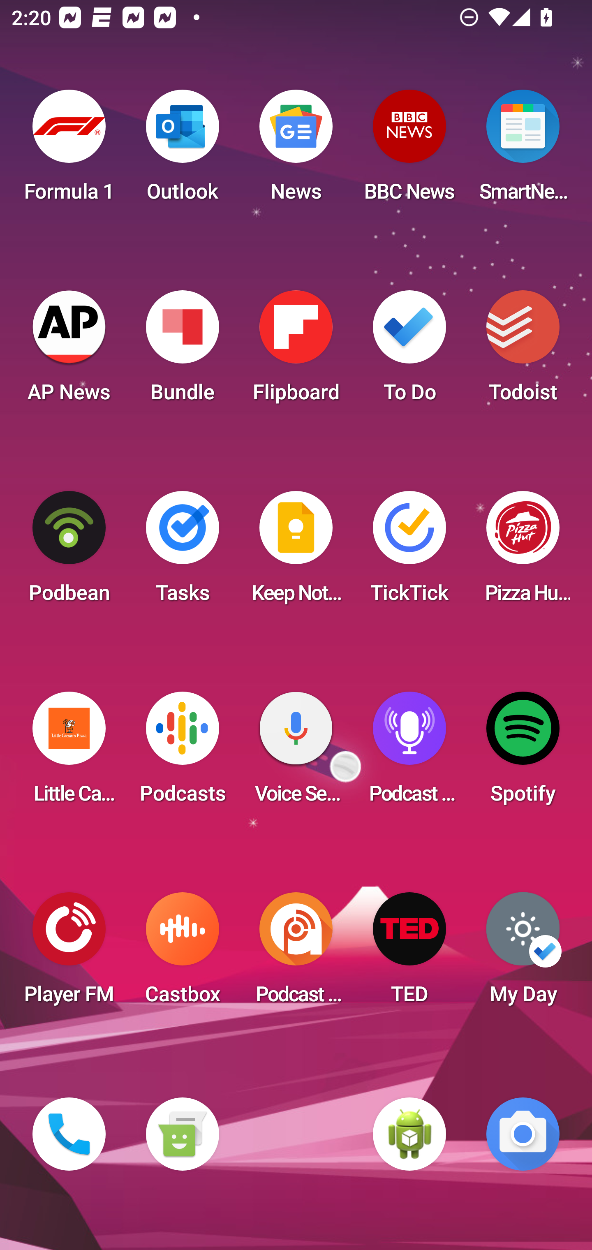 This screenshot has width=592, height=1250. What do you see at coordinates (523, 552) in the screenshot?
I see `Pizza Hut HK & Macau` at bounding box center [523, 552].